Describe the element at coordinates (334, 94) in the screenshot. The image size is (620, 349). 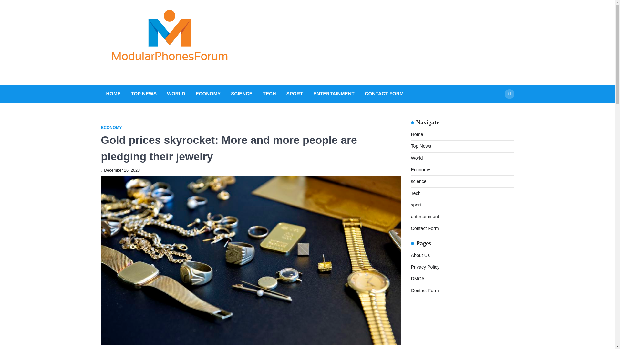
I see `ENTERTAINMENT` at that location.